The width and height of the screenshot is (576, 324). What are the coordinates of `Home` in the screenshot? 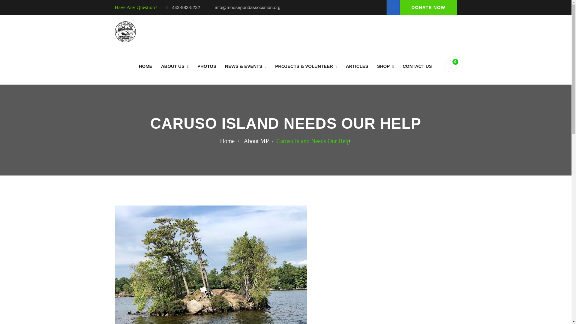 It's located at (145, 66).